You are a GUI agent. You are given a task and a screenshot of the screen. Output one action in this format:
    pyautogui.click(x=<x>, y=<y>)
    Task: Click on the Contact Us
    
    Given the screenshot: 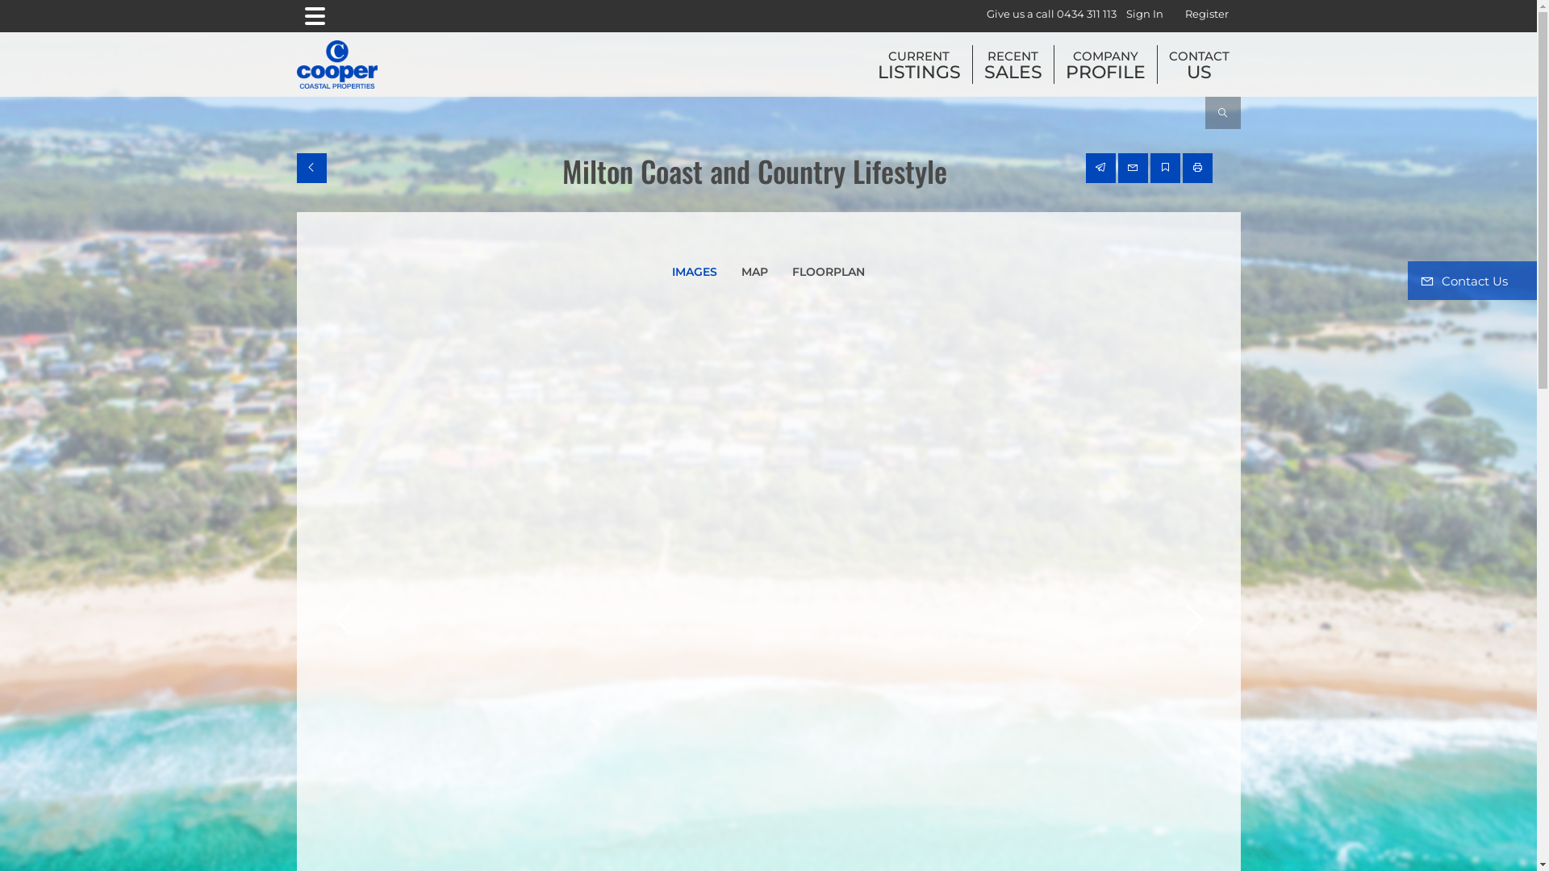 What is the action you would take?
    pyautogui.click(x=1472, y=281)
    